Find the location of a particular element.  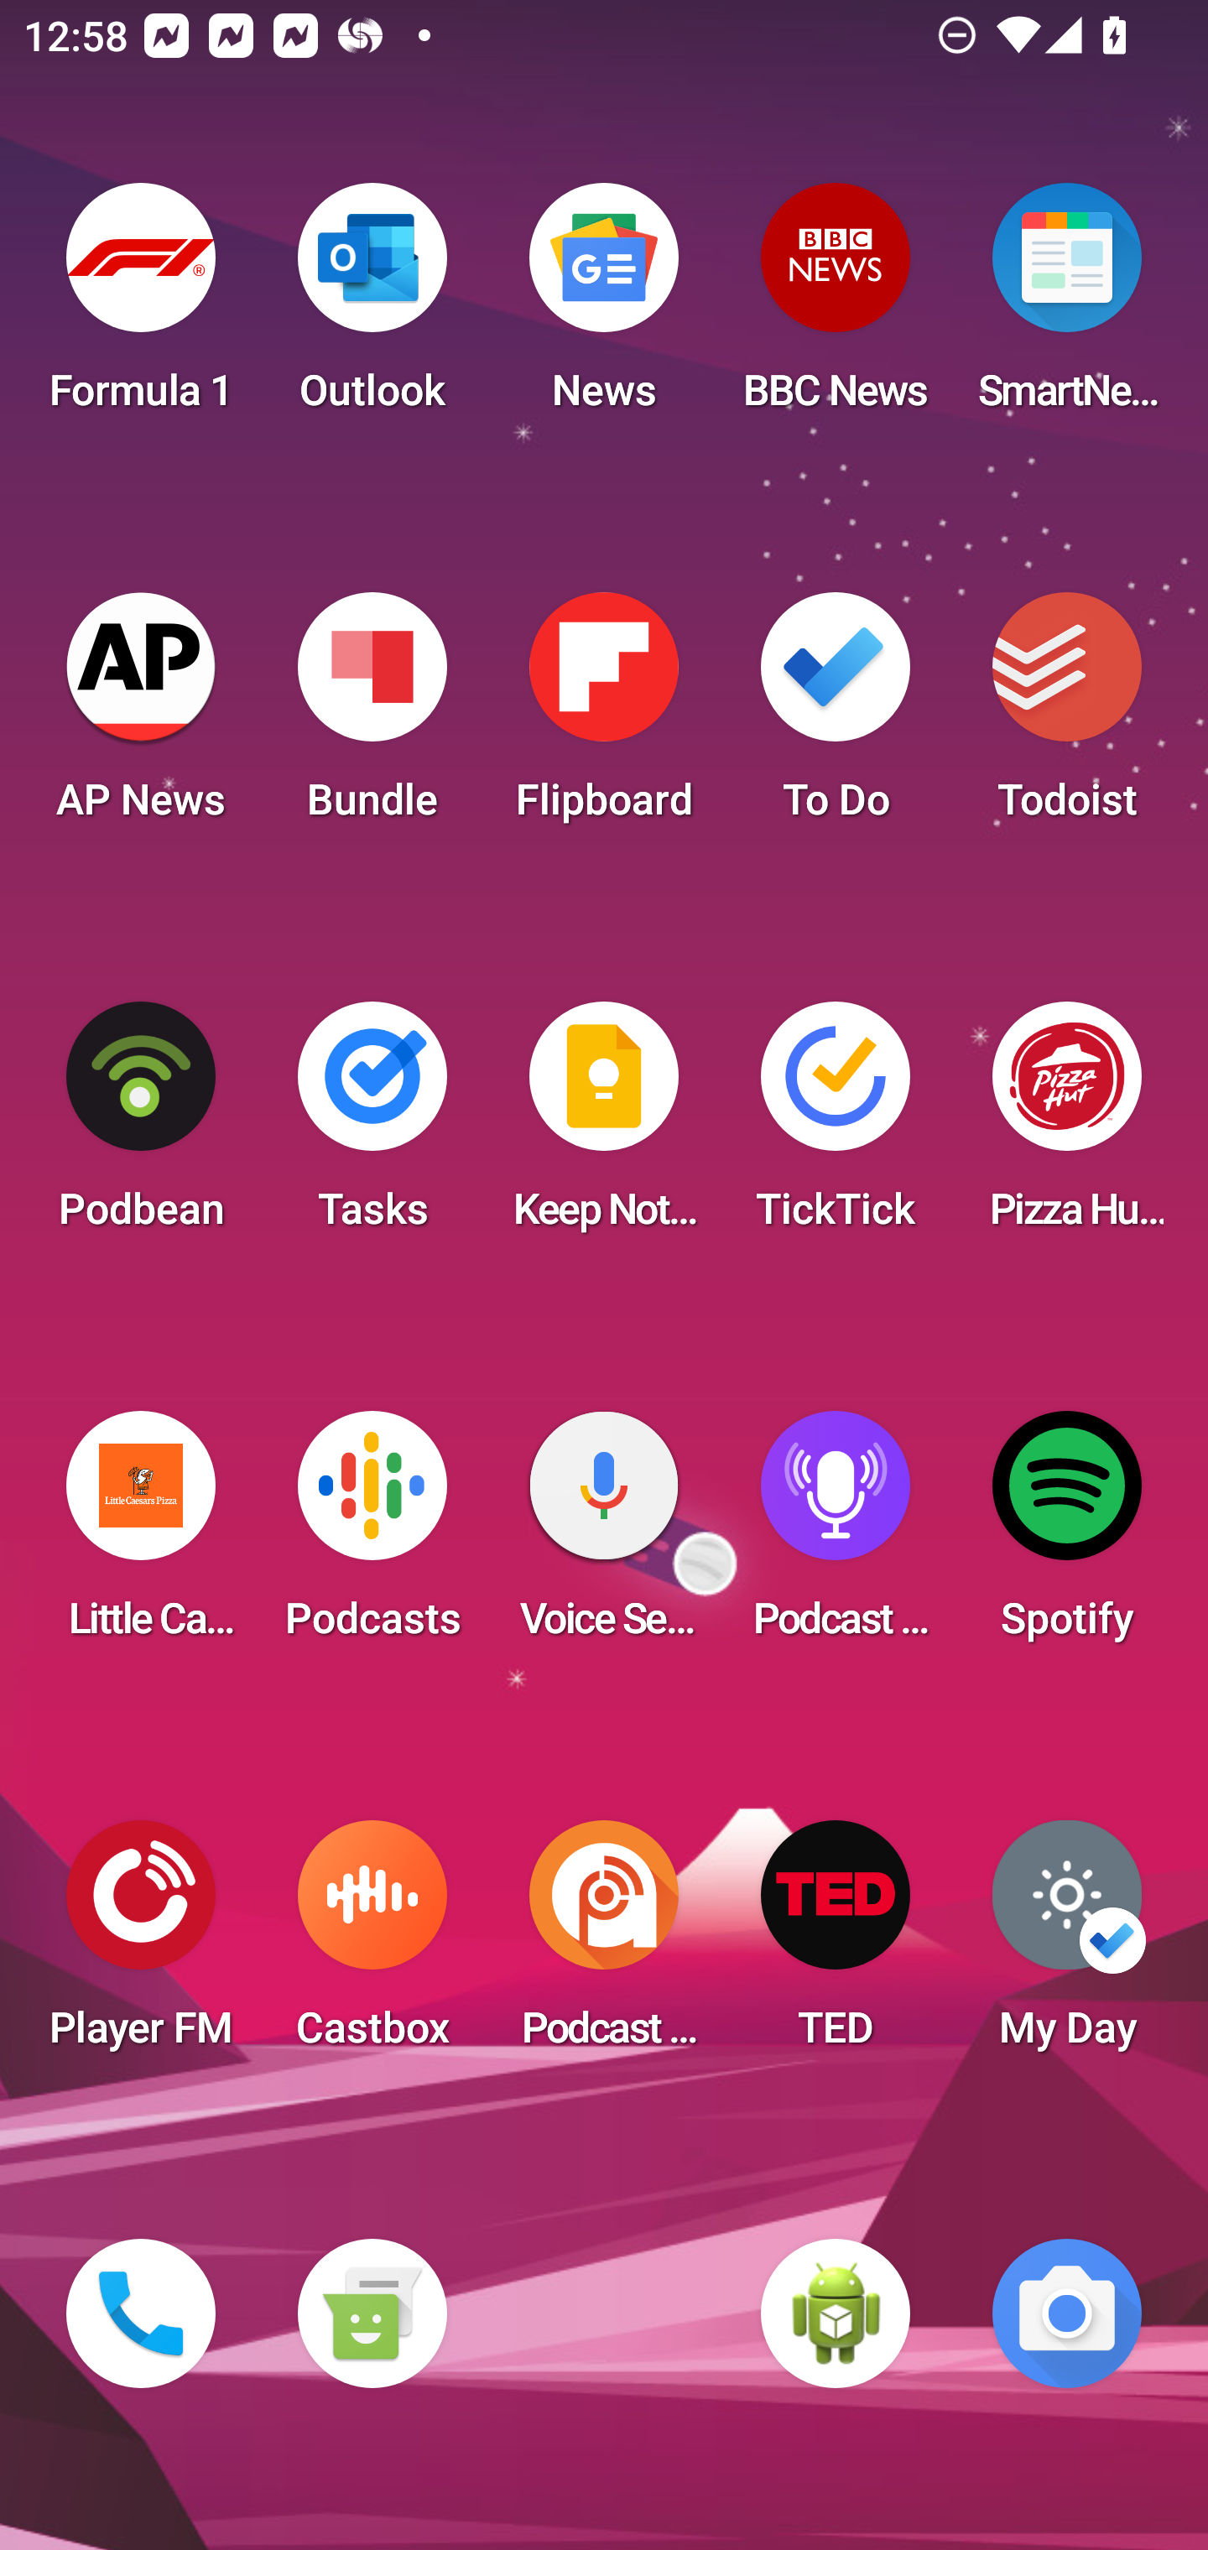

Podcast Player is located at coordinates (836, 1535).